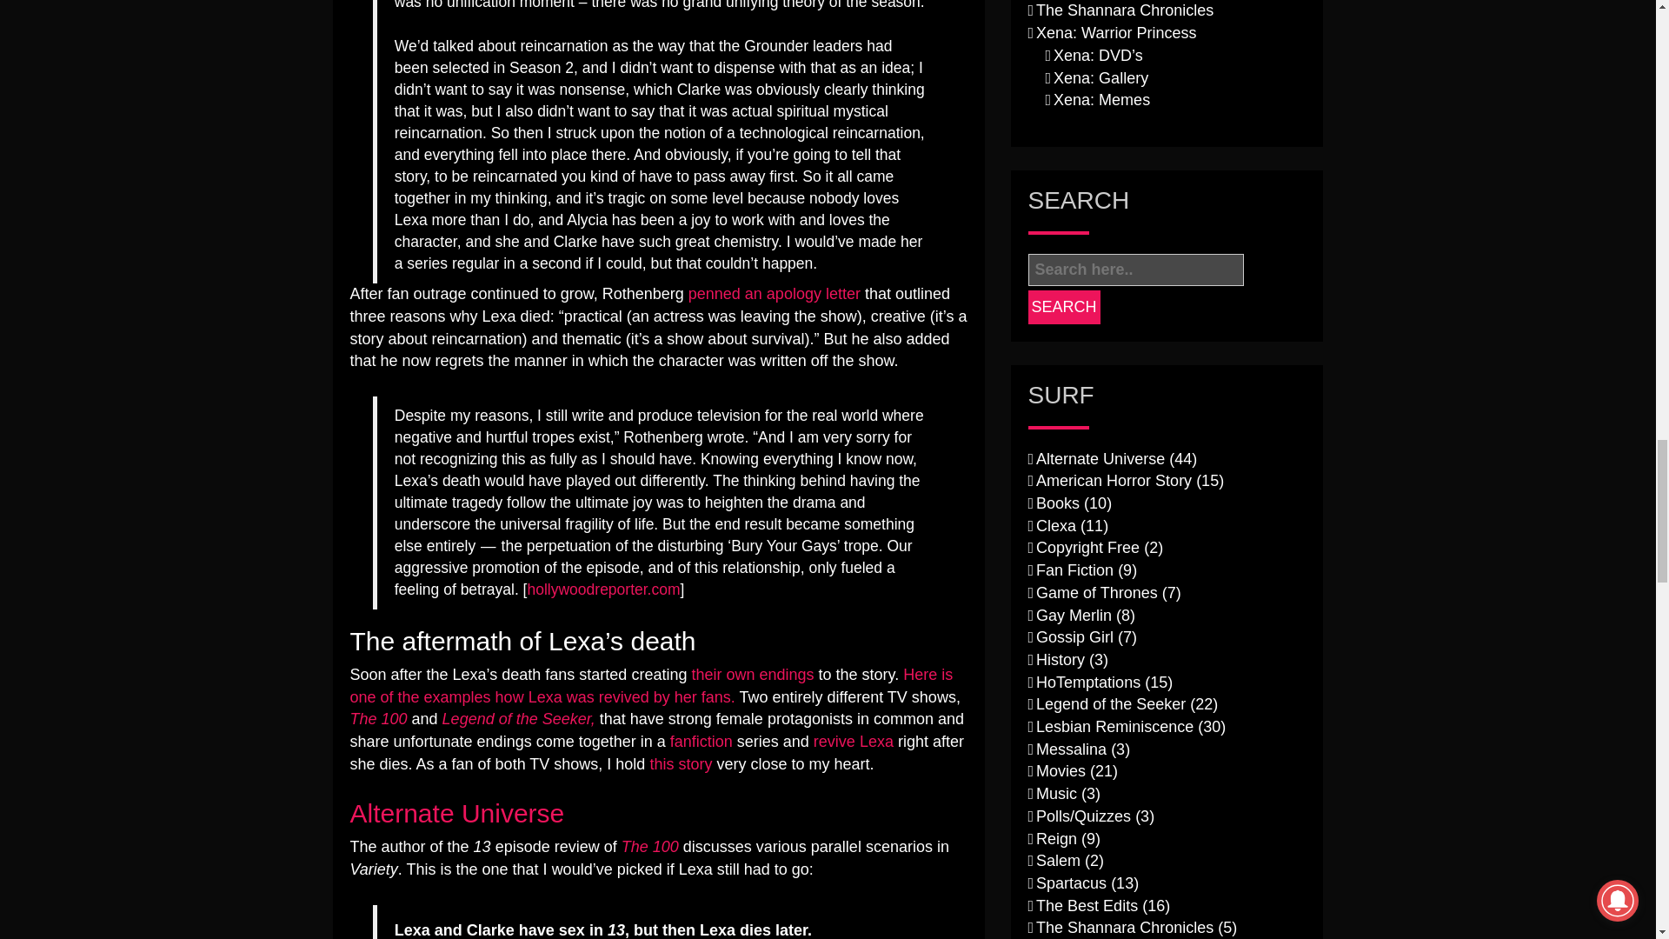 Image resolution: width=1669 pixels, height=939 pixels. What do you see at coordinates (1064, 306) in the screenshot?
I see `Search` at bounding box center [1064, 306].